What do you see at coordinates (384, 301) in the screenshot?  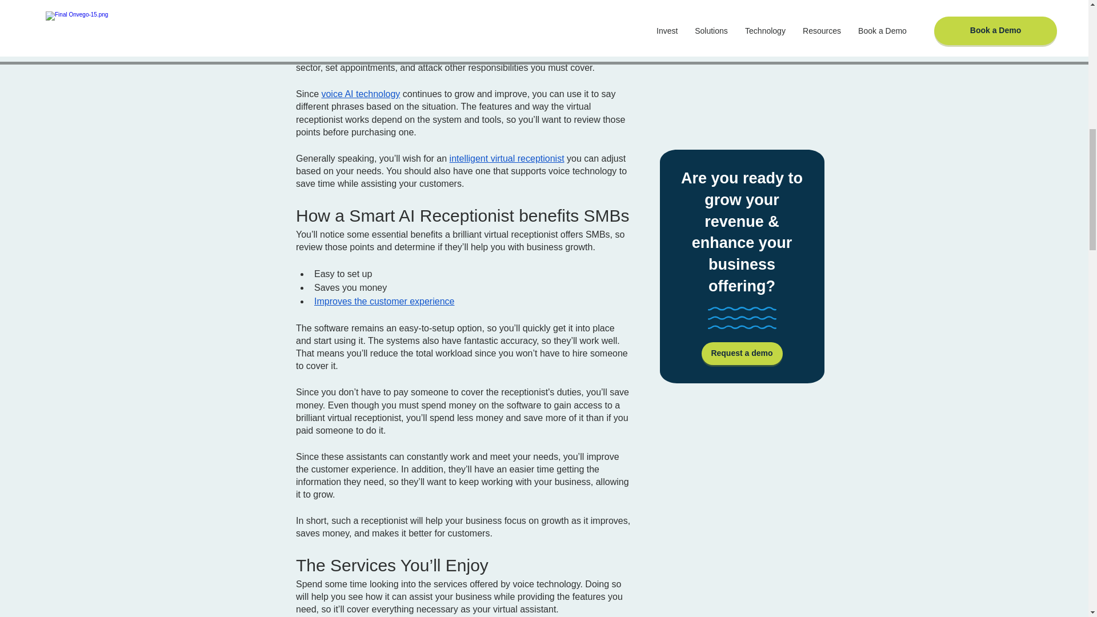 I see `Improves the customer experience` at bounding box center [384, 301].